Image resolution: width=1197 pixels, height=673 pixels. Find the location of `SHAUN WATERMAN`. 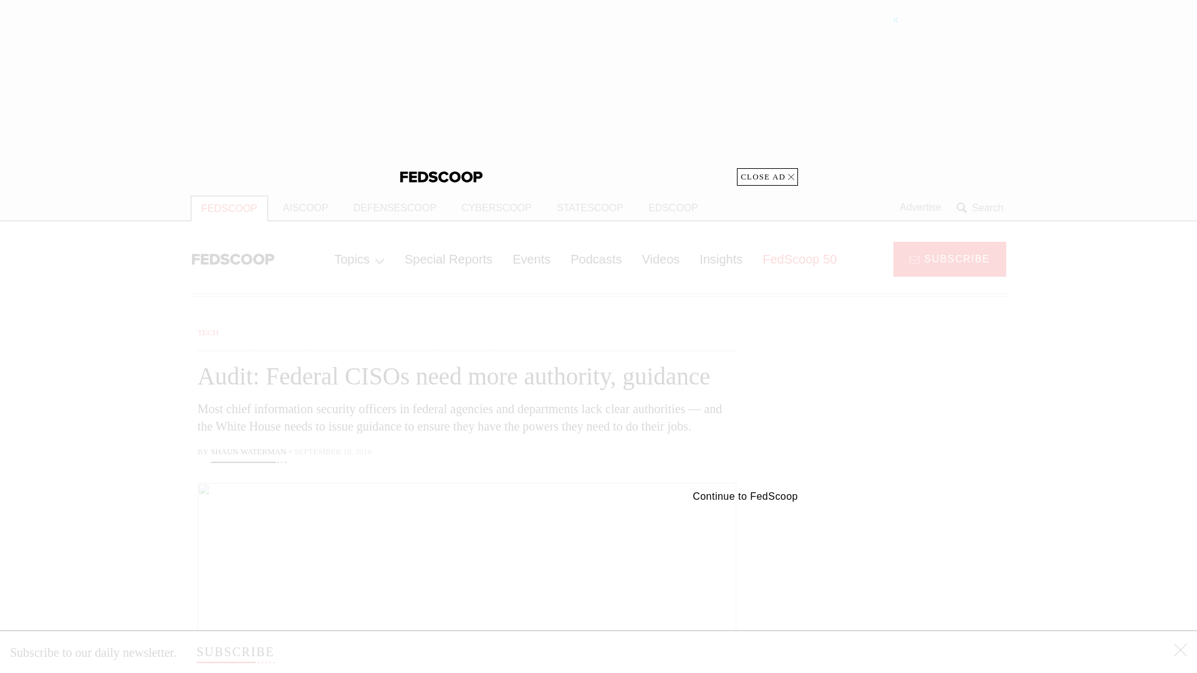

SHAUN WATERMAN is located at coordinates (248, 452).